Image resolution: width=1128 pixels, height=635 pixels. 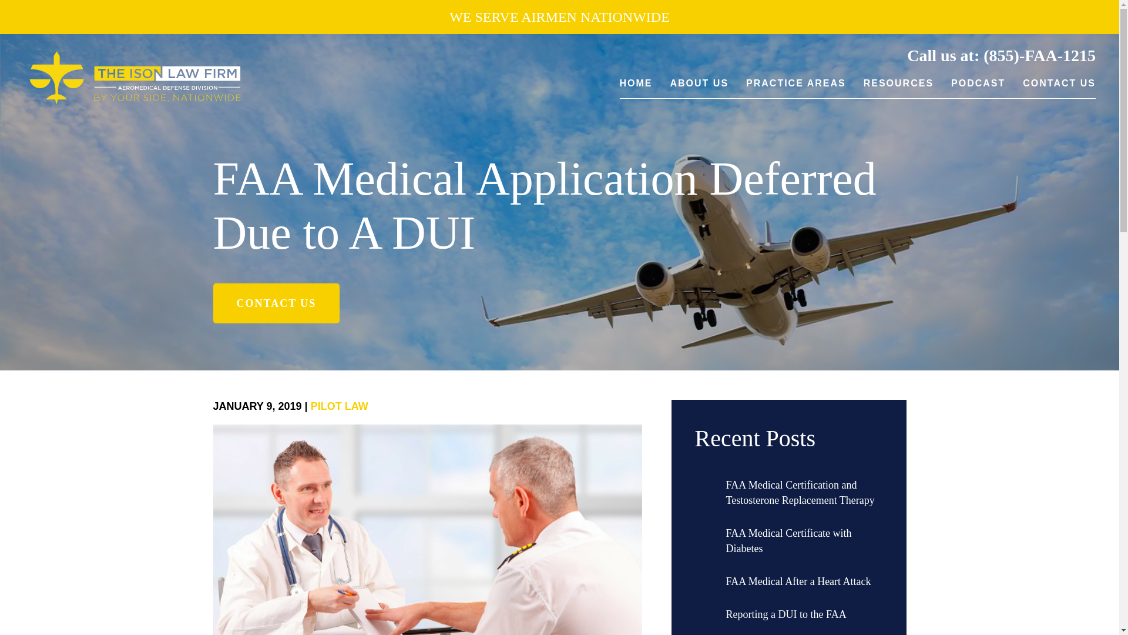 What do you see at coordinates (340, 406) in the screenshot?
I see `PILOT LAW` at bounding box center [340, 406].